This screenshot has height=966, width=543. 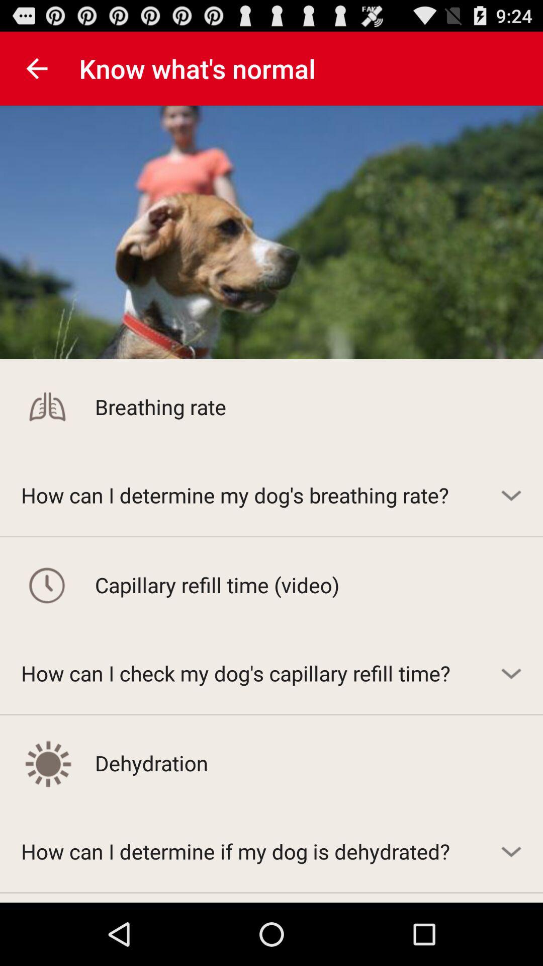 What do you see at coordinates (37, 68) in the screenshot?
I see `select app next to the know what s app` at bounding box center [37, 68].